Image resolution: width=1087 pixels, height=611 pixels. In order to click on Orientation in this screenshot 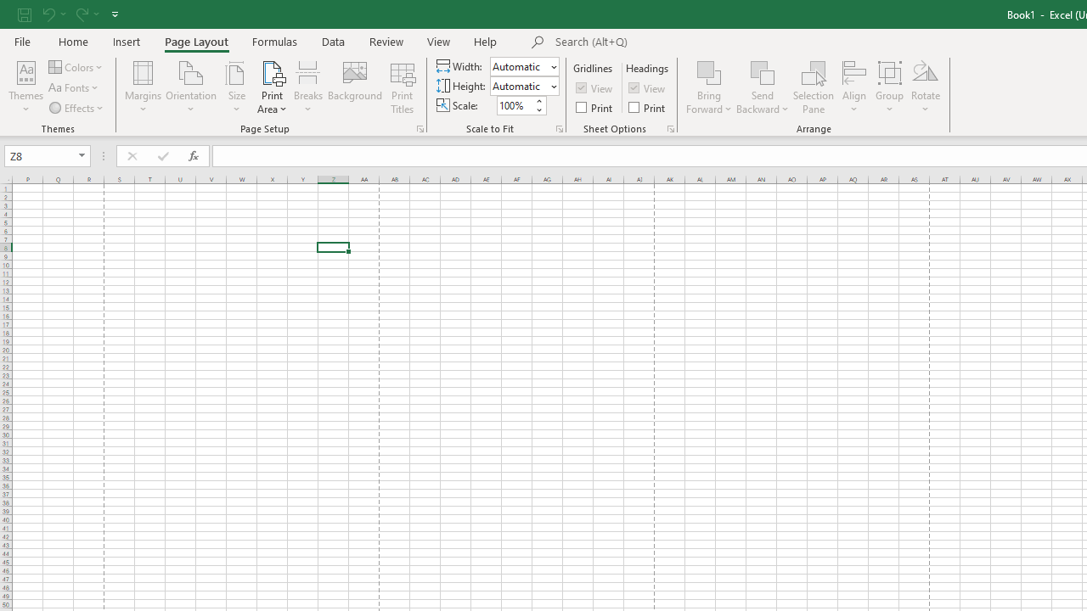, I will do `click(192, 87)`.